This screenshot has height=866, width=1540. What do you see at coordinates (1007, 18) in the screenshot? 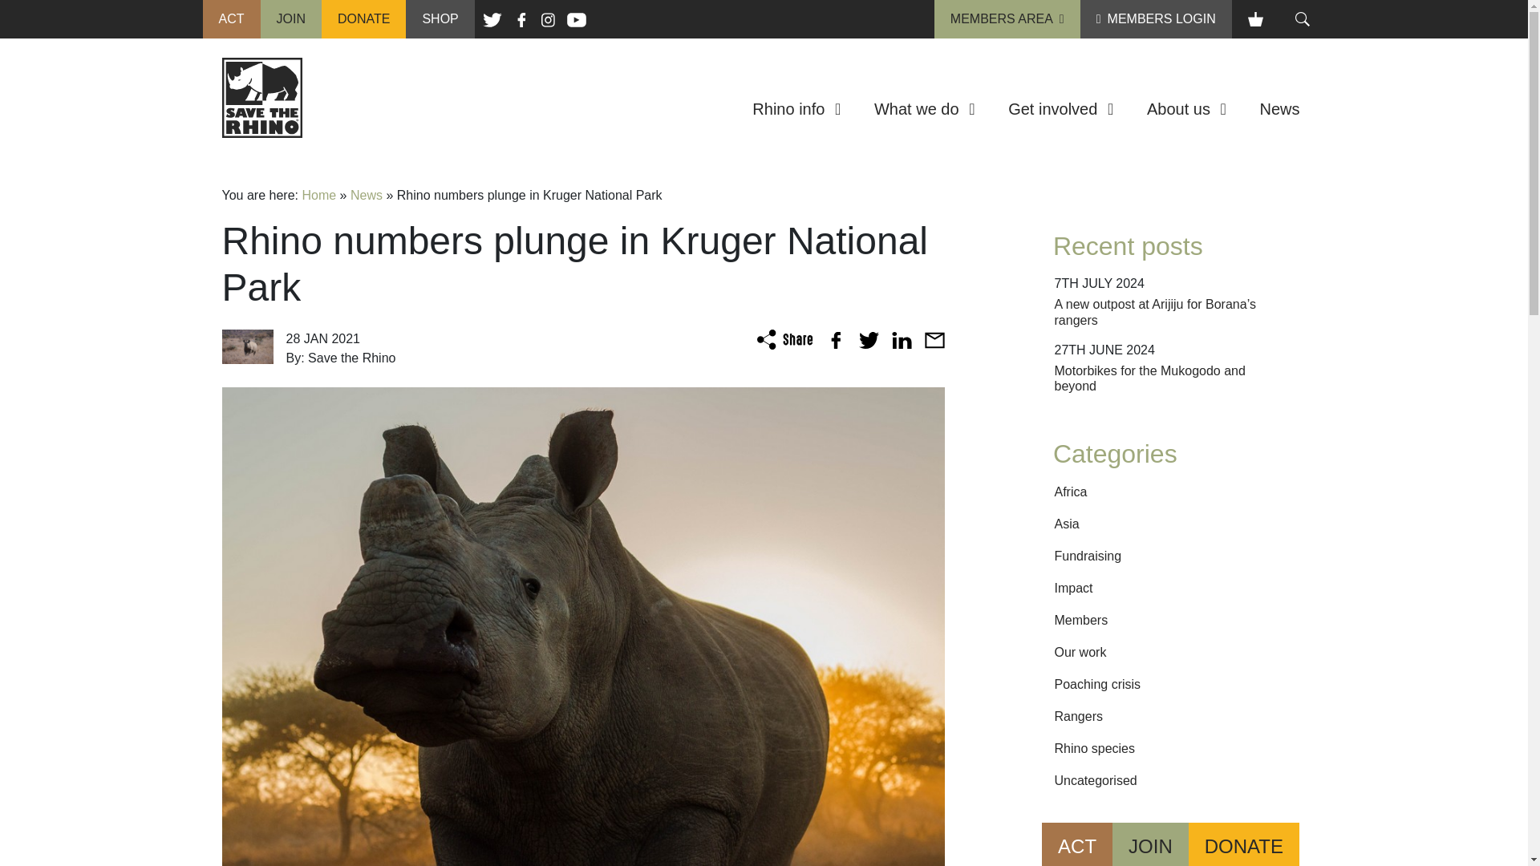
I see `Members Area` at bounding box center [1007, 18].